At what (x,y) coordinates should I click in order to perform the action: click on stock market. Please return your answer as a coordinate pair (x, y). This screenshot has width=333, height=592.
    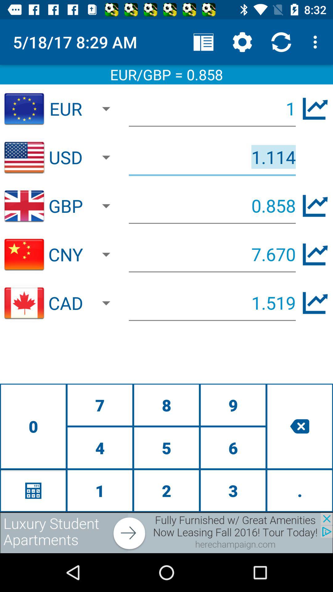
    Looking at the image, I should click on (315, 109).